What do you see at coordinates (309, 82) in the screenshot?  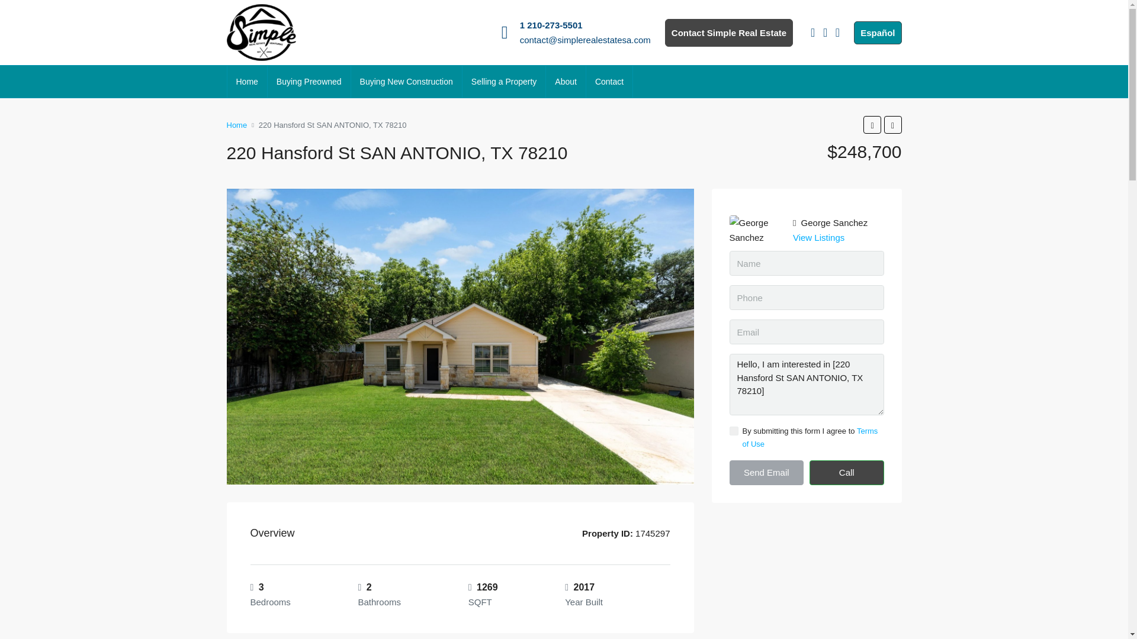 I see `Buying Preowned` at bounding box center [309, 82].